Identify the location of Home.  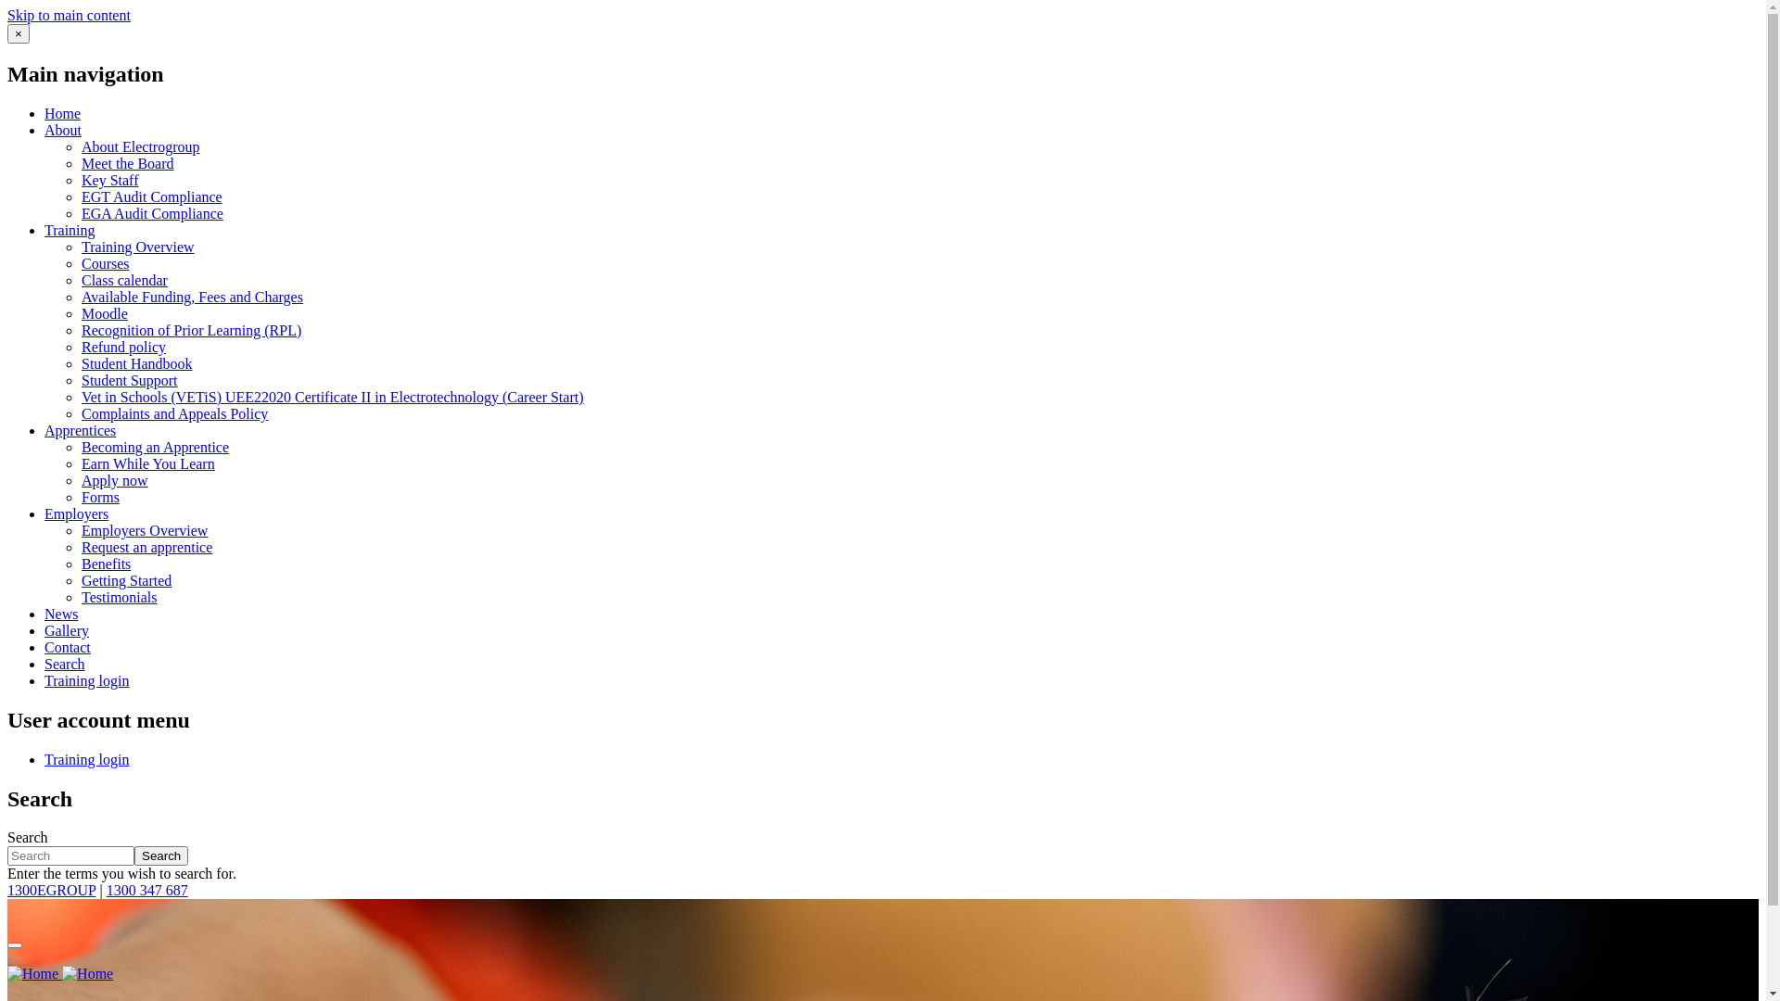
(60, 973).